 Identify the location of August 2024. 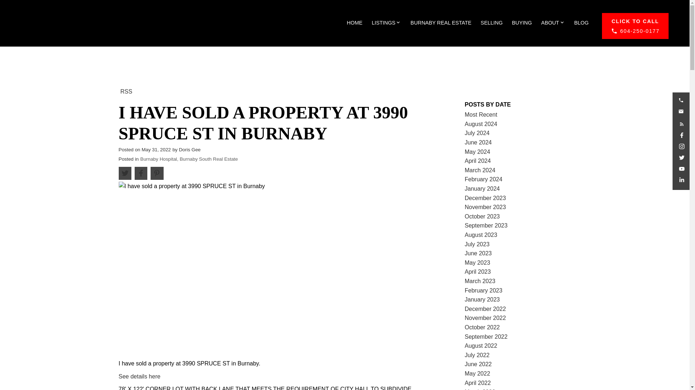
(481, 124).